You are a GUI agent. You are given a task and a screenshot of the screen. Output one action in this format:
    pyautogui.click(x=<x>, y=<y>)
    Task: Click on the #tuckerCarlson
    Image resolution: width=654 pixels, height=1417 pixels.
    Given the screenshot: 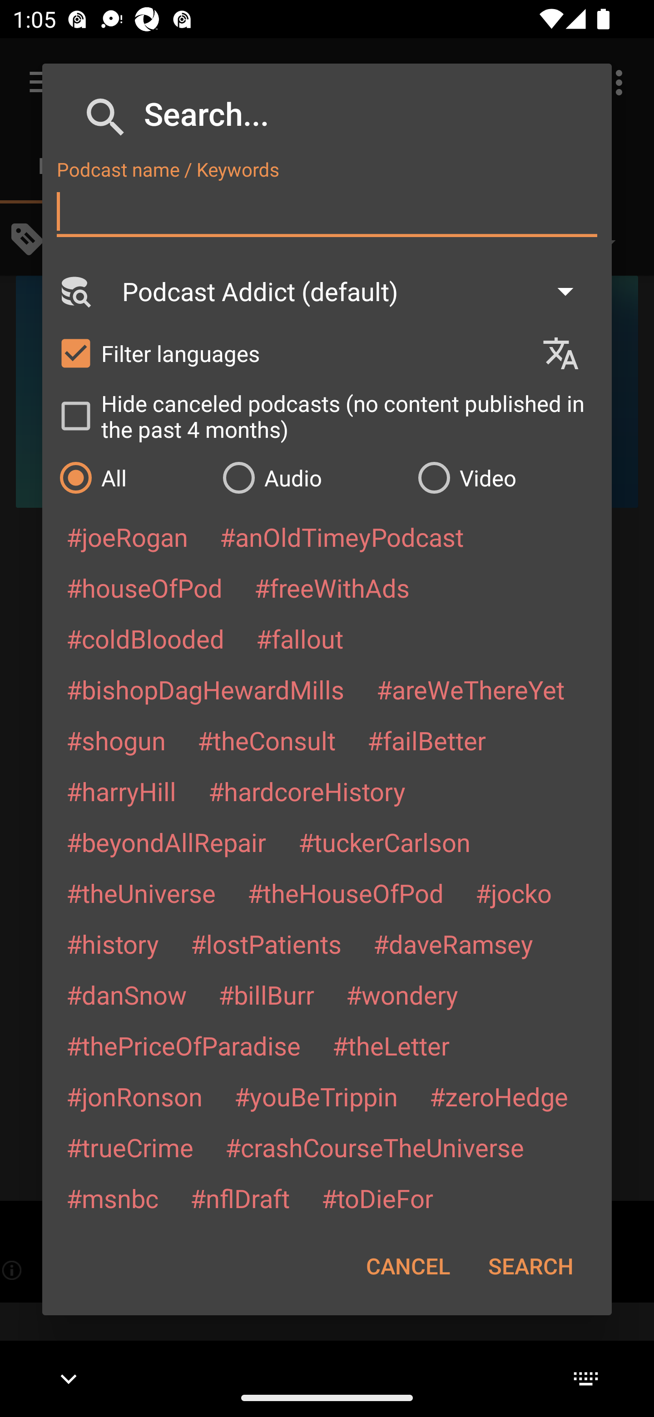 What is the action you would take?
    pyautogui.click(x=384, y=841)
    